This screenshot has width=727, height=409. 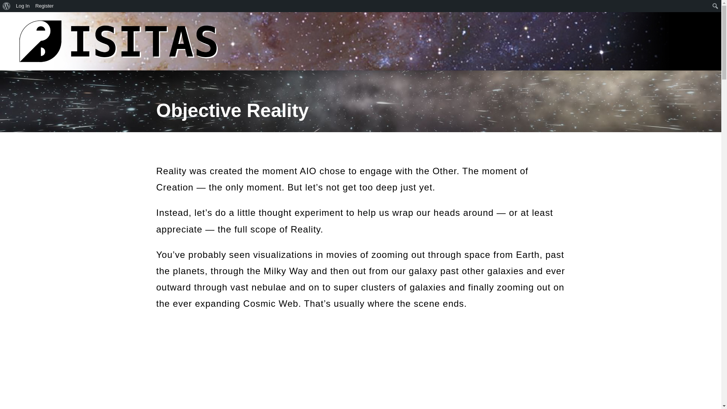 What do you see at coordinates (23, 6) in the screenshot?
I see `Log In` at bounding box center [23, 6].